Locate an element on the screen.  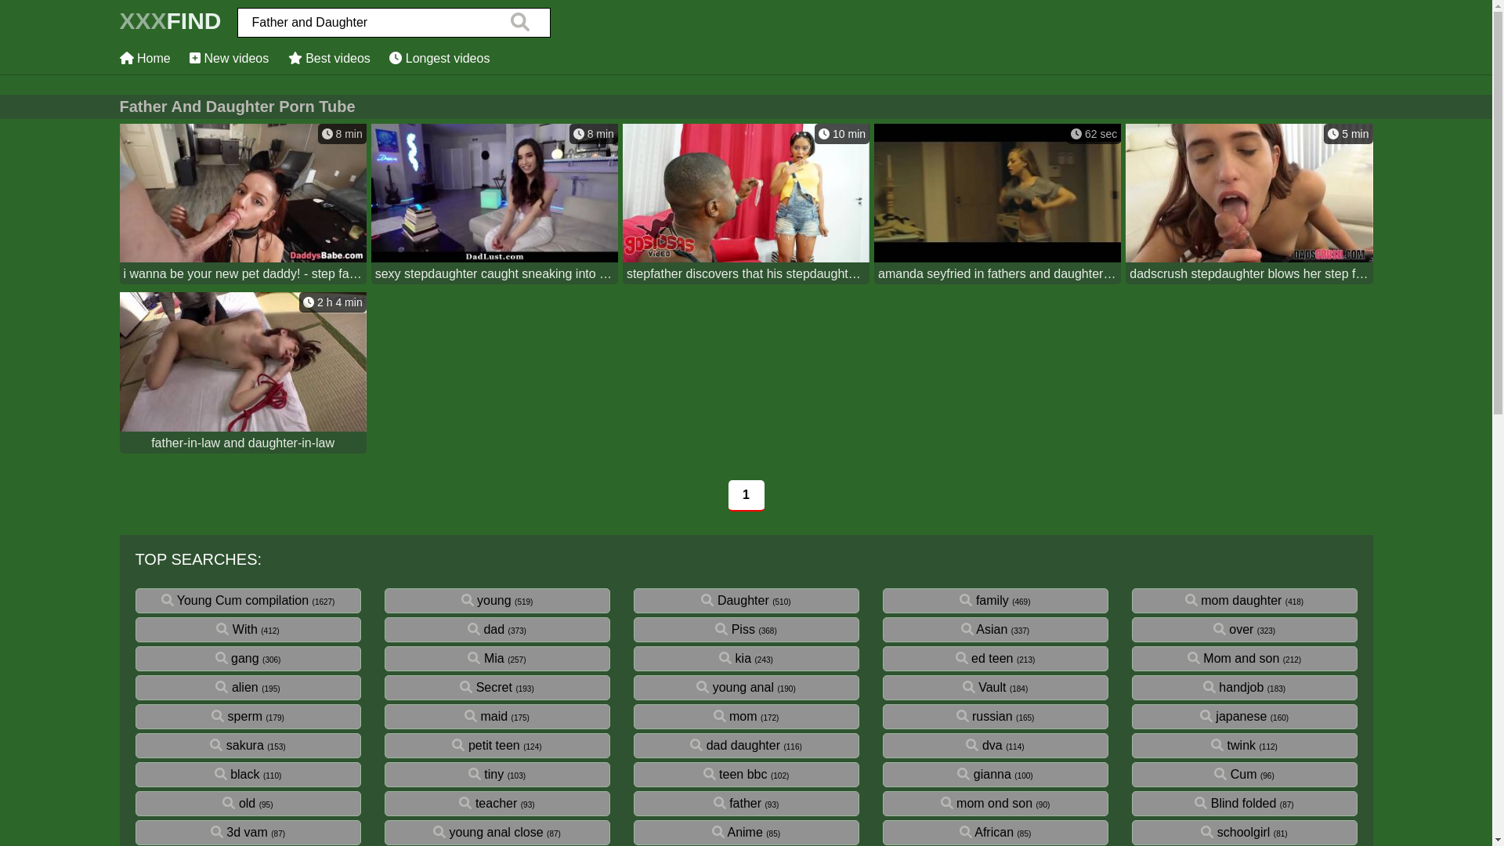
young is located at coordinates (486, 600).